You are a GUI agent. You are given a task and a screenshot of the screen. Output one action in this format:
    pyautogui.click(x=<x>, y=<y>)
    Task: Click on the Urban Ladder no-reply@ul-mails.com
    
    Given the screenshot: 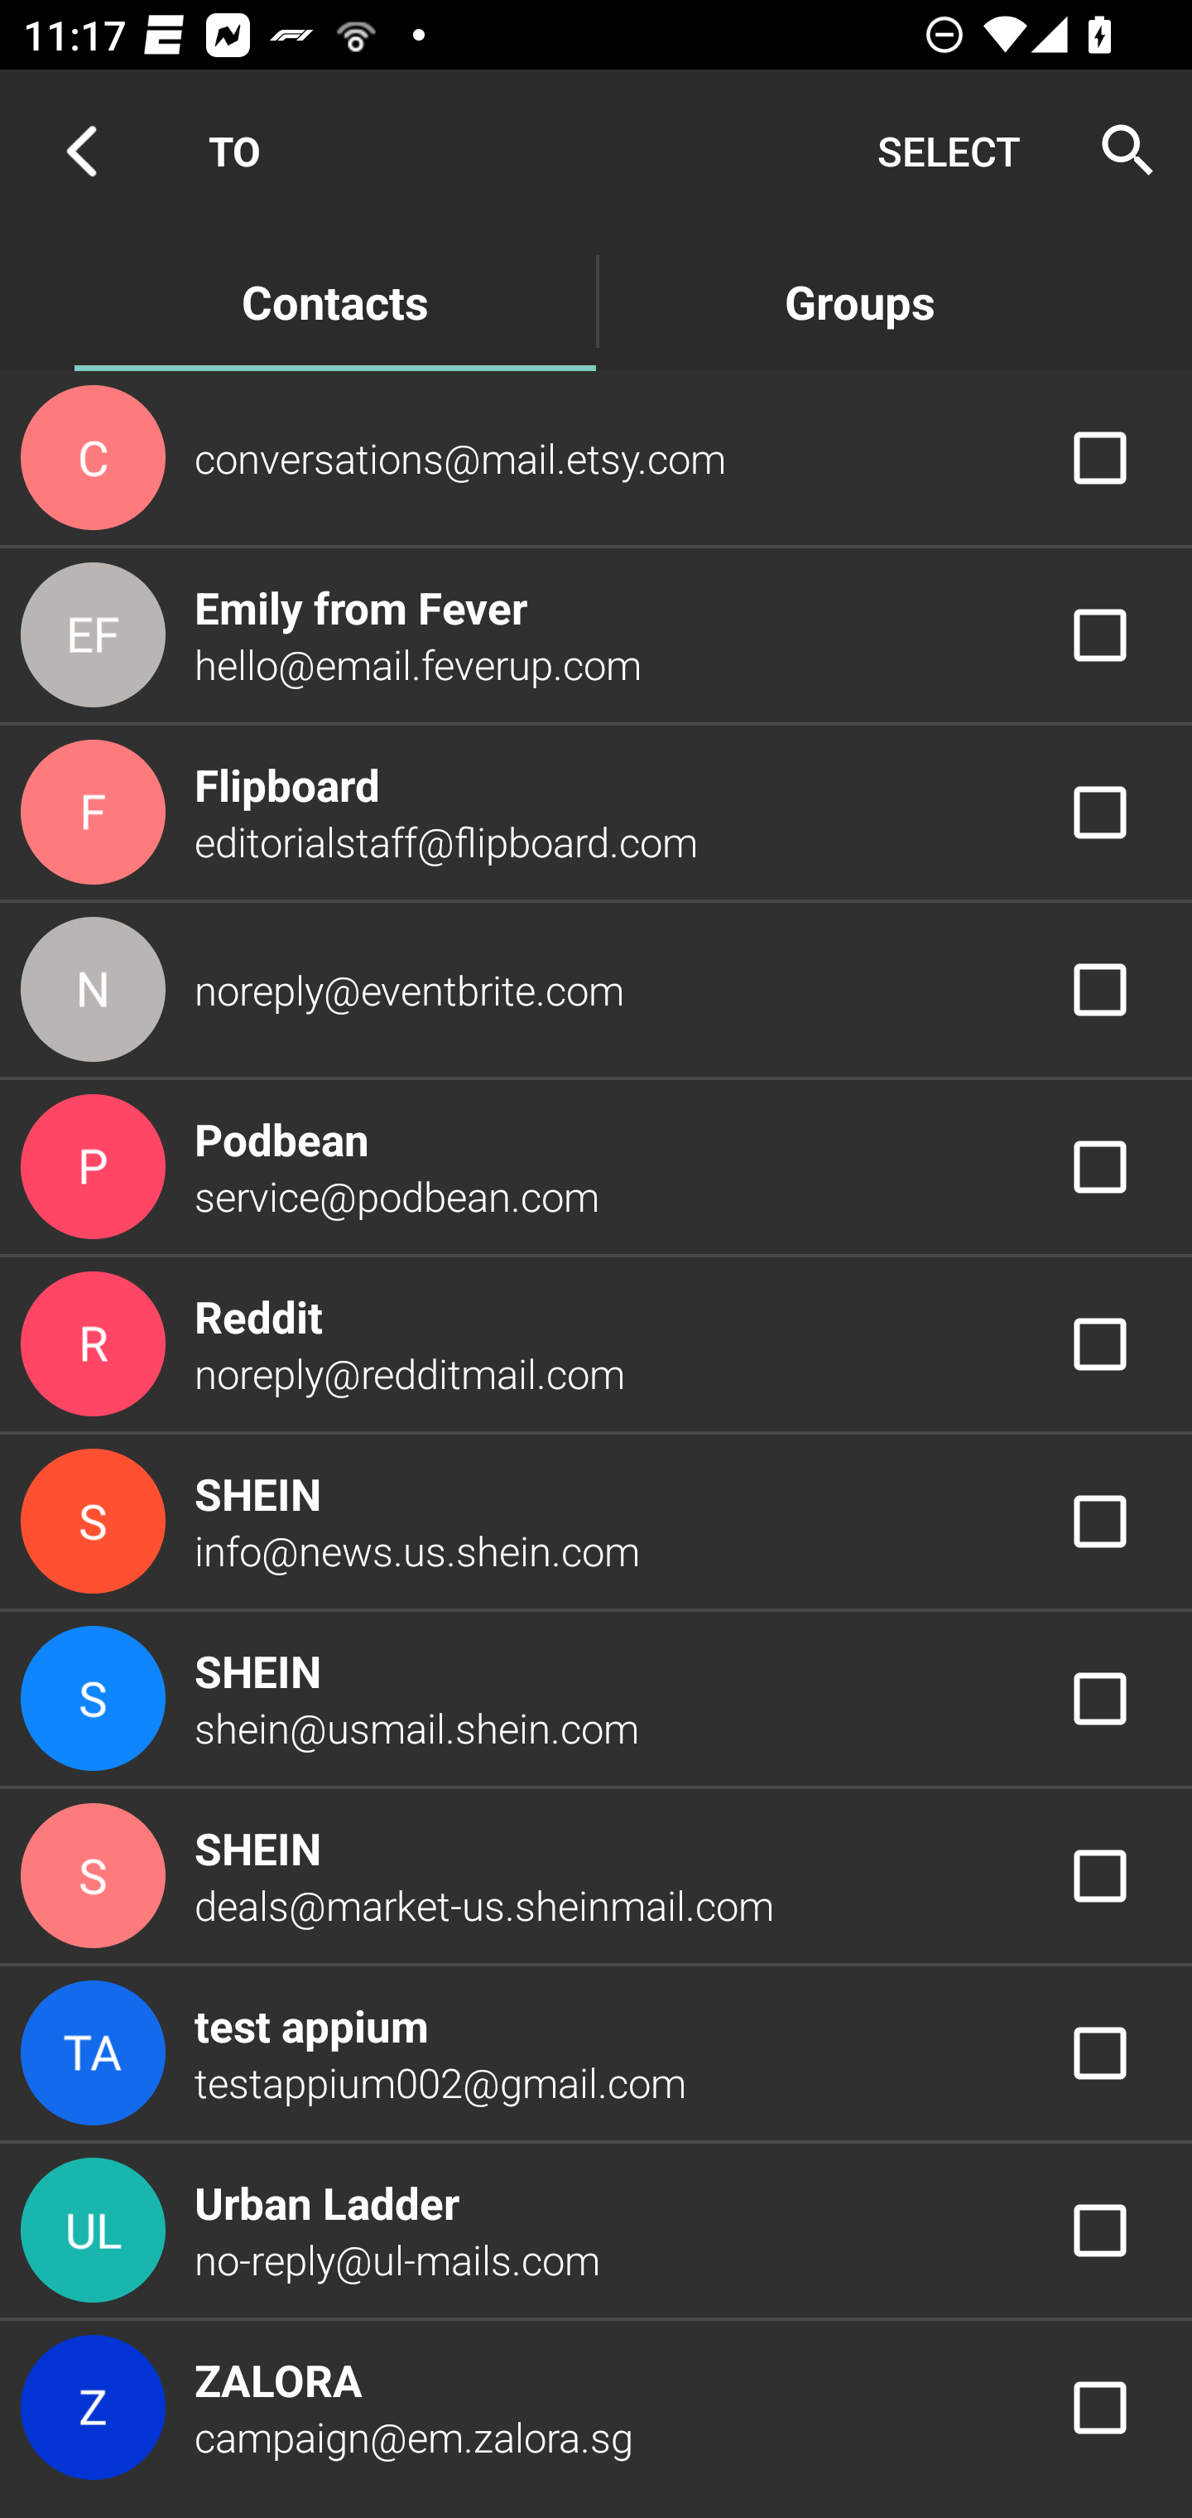 What is the action you would take?
    pyautogui.click(x=596, y=2230)
    